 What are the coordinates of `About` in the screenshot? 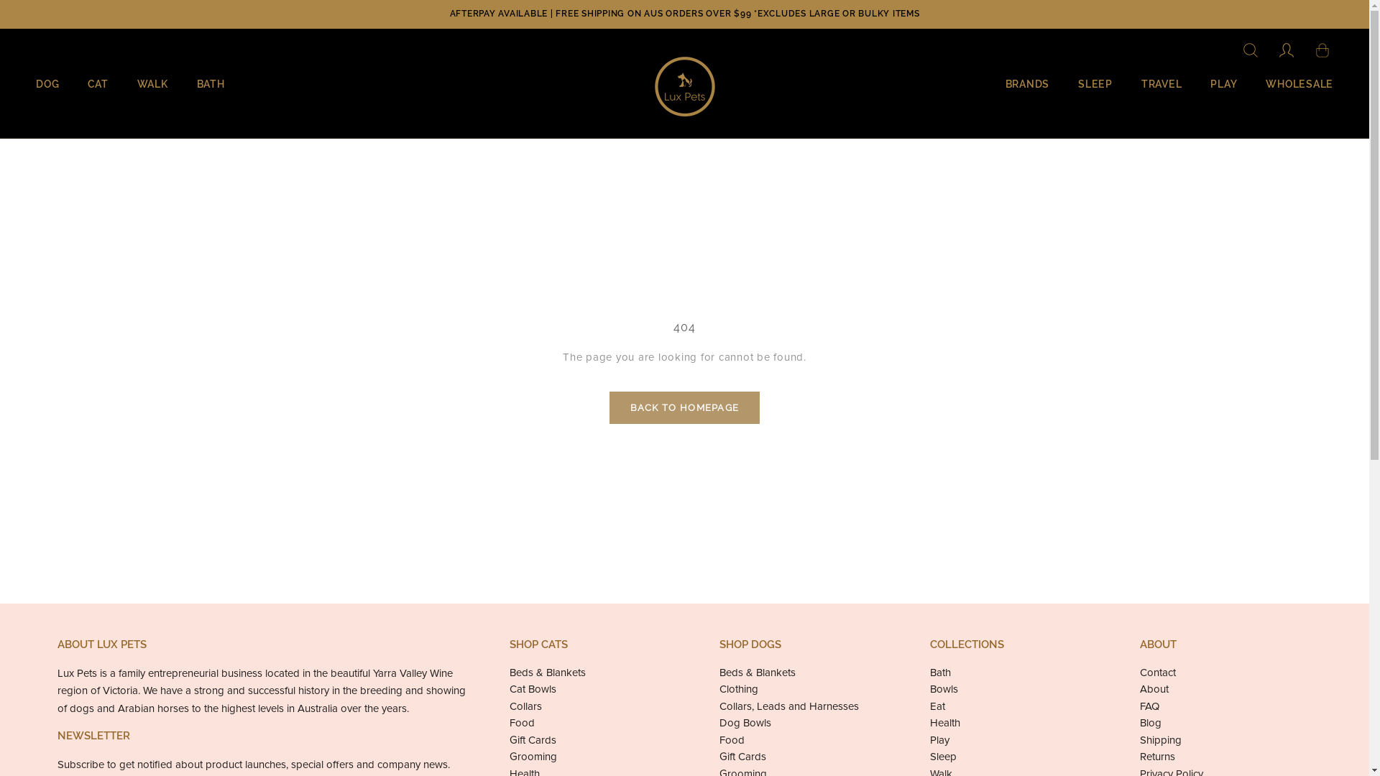 It's located at (1226, 690).